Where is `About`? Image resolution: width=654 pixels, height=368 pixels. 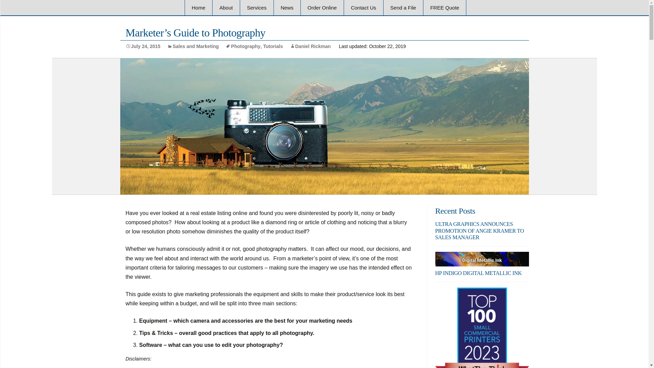
About is located at coordinates (226, 7).